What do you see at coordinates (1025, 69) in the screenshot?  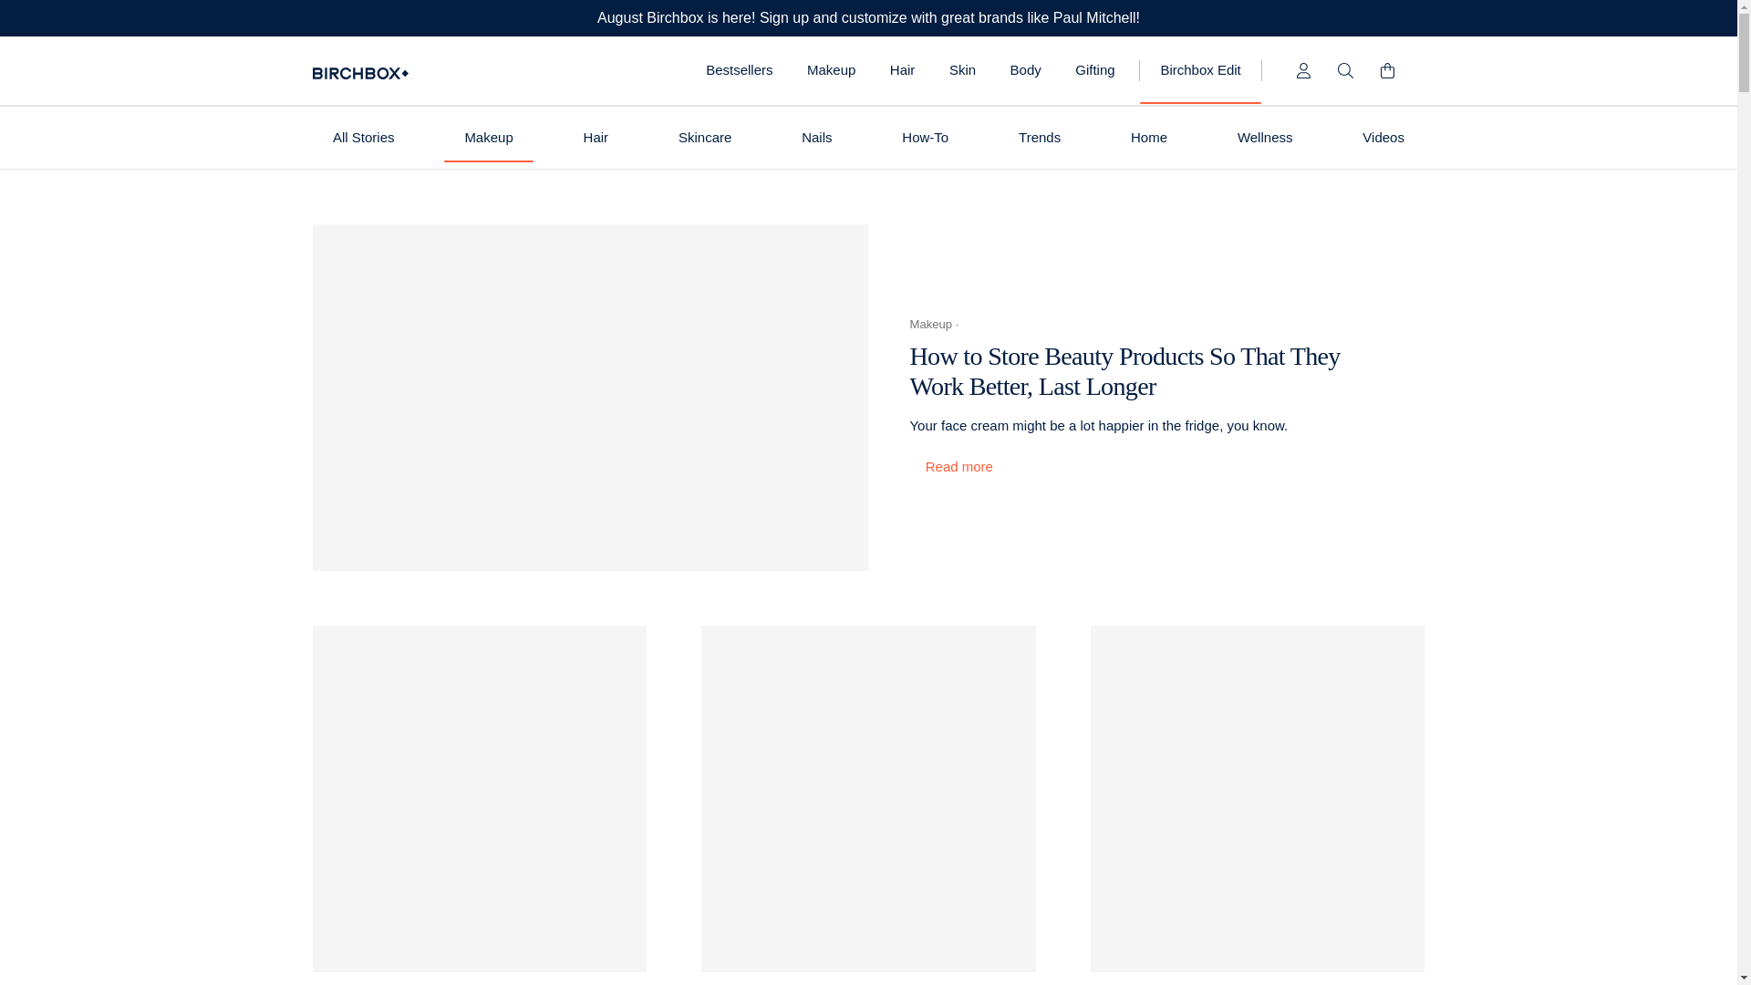 I see `Body` at bounding box center [1025, 69].